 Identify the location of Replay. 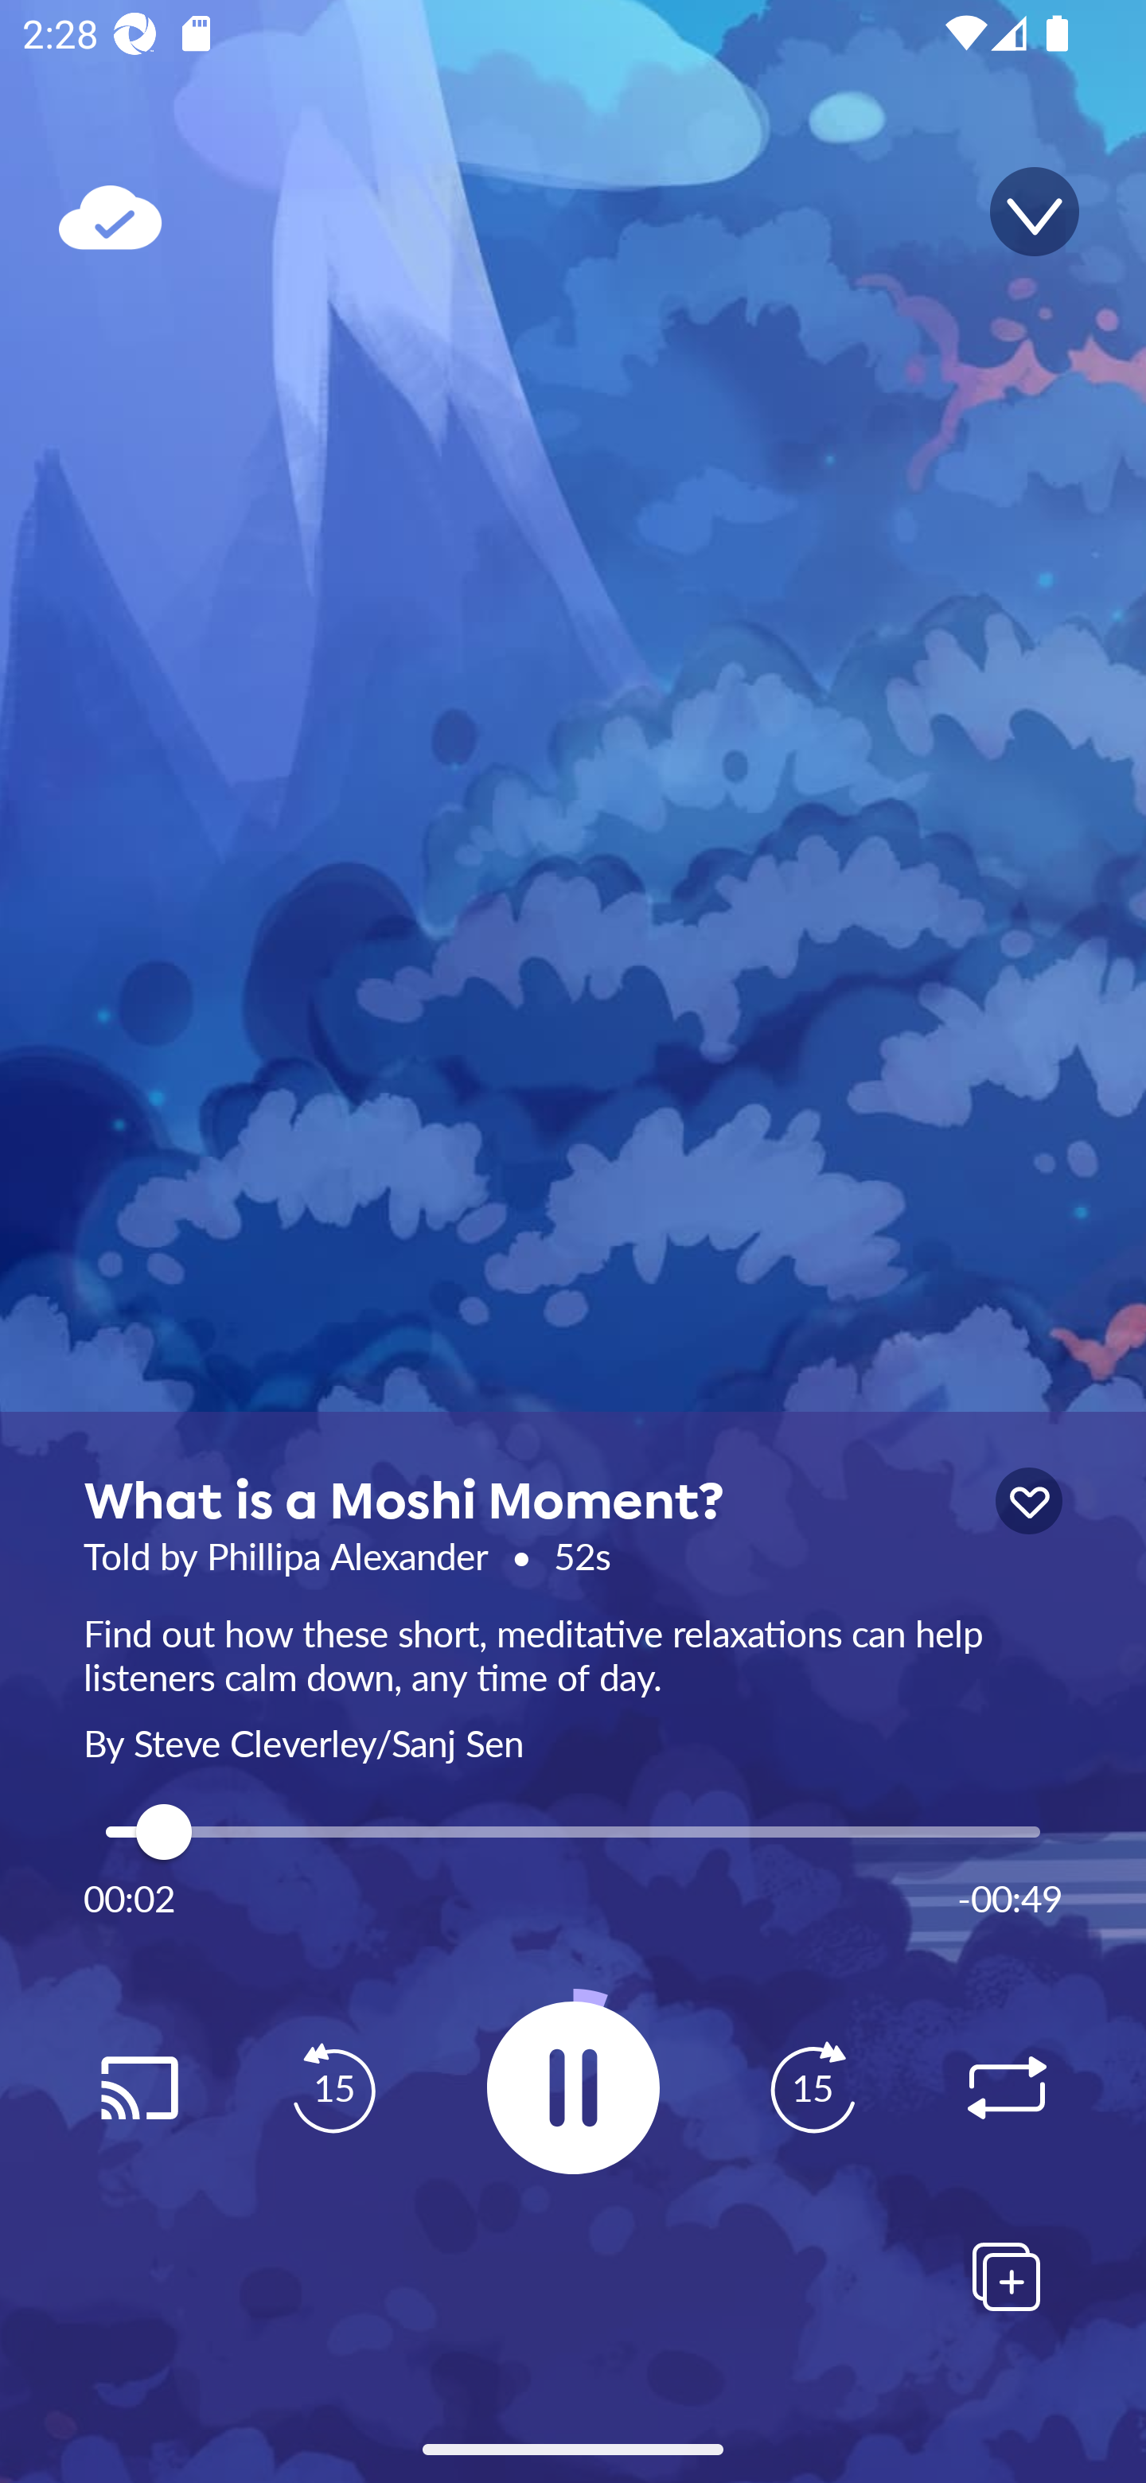
(1006, 2088).